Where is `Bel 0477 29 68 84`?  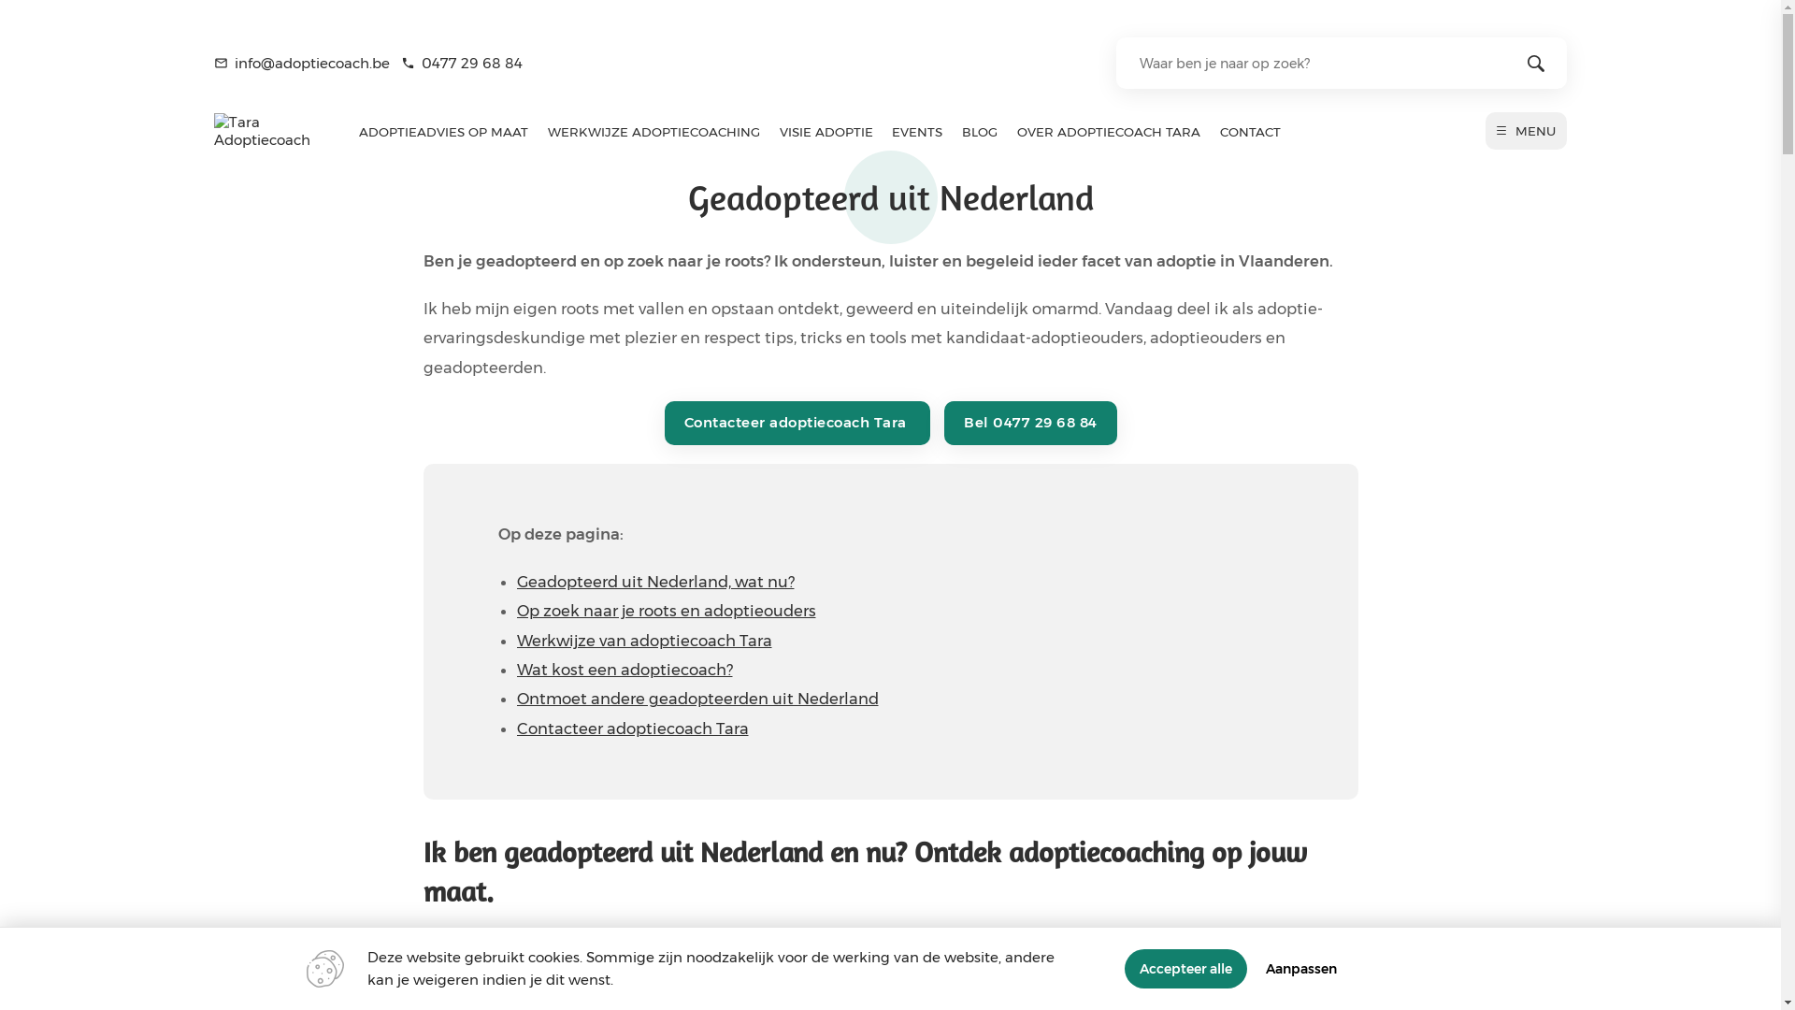
Bel 0477 29 68 84 is located at coordinates (1030, 423).